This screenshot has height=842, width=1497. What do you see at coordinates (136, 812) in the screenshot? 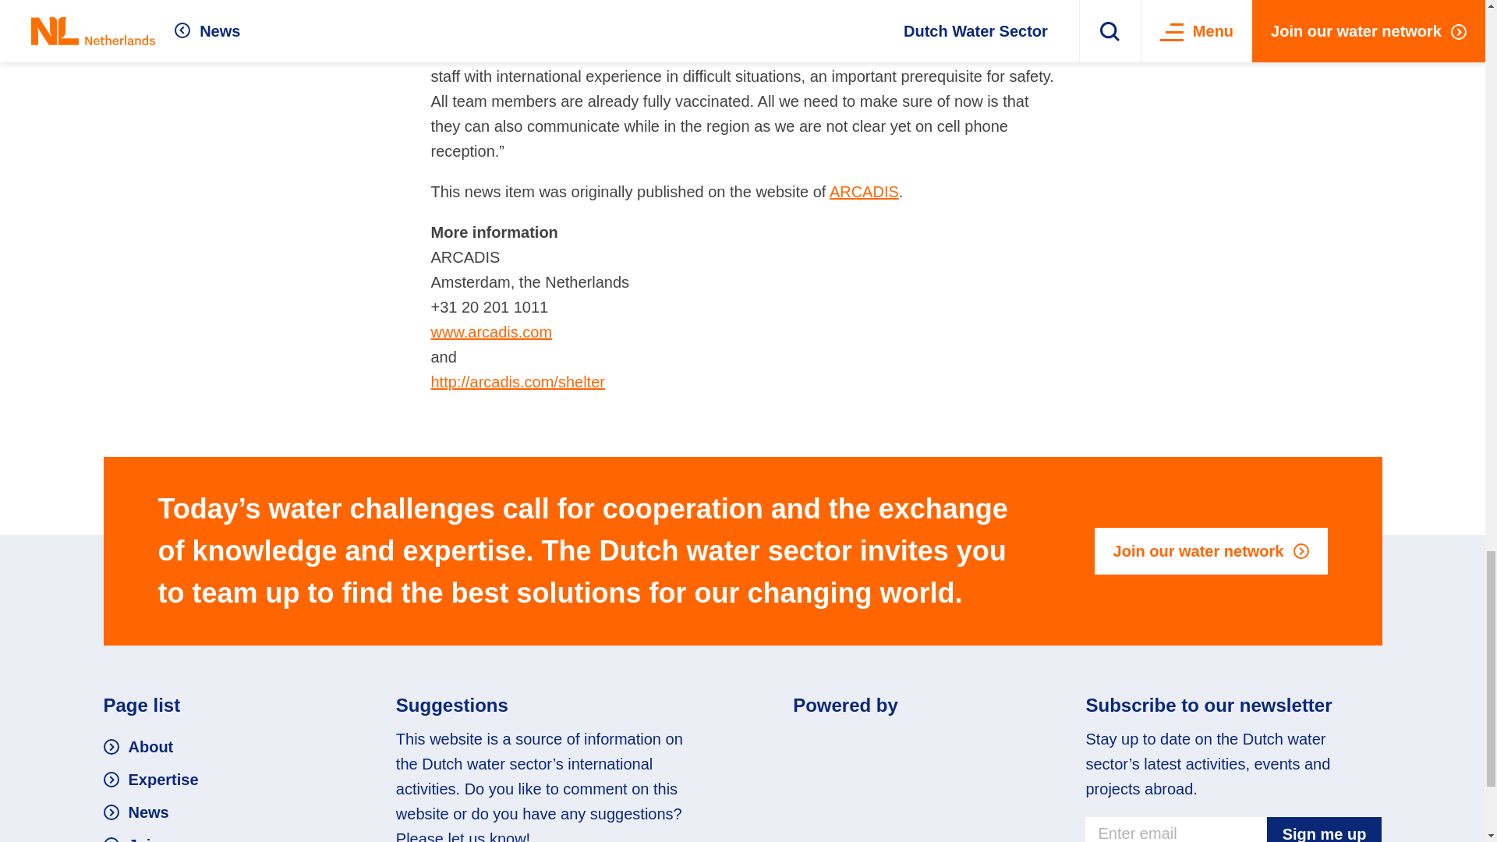
I see `News` at bounding box center [136, 812].